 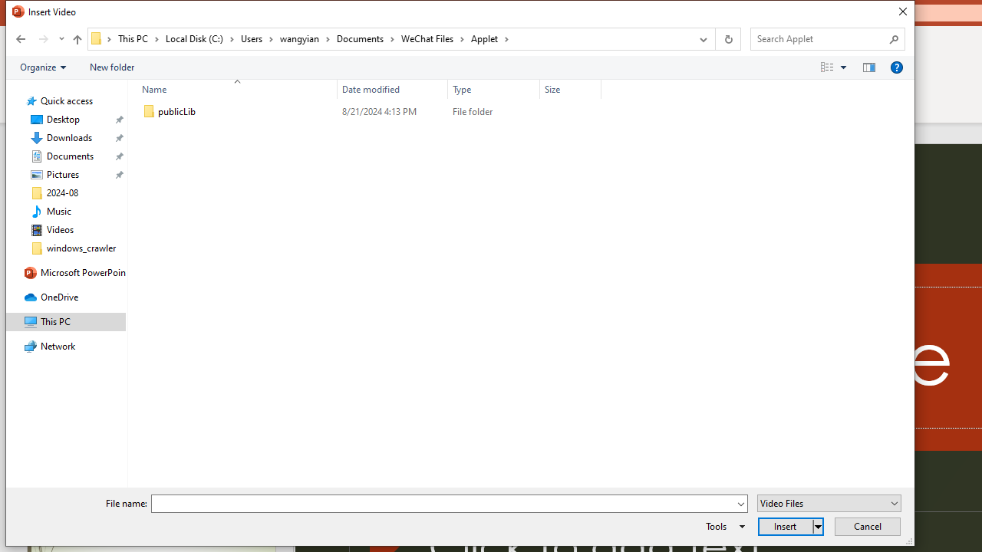 What do you see at coordinates (393, 89) in the screenshot?
I see `Date modified` at bounding box center [393, 89].